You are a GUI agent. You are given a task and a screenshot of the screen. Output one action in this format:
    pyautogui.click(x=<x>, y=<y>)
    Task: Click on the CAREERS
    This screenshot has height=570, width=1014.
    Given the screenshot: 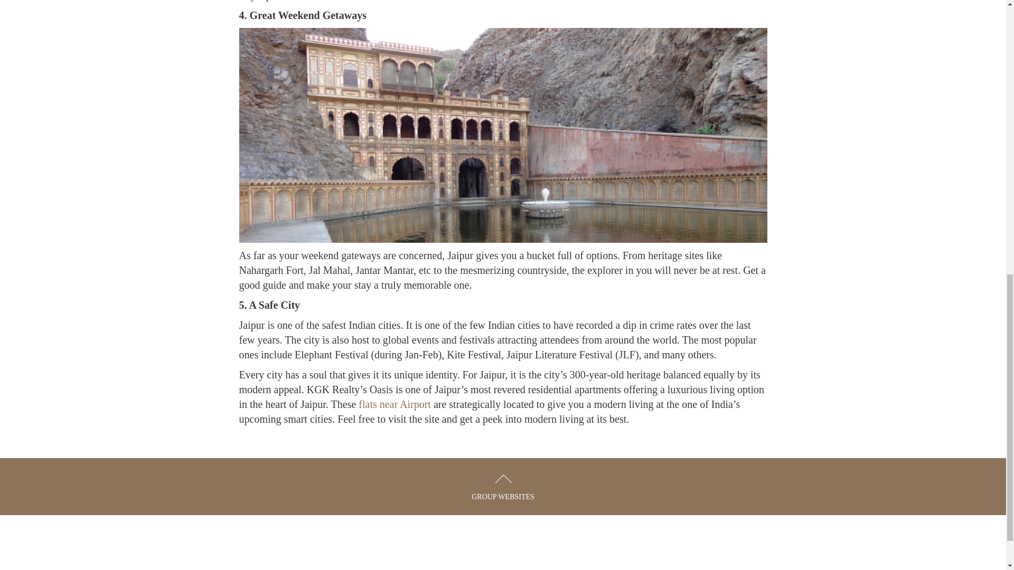 What is the action you would take?
    pyautogui.click(x=485, y=547)
    